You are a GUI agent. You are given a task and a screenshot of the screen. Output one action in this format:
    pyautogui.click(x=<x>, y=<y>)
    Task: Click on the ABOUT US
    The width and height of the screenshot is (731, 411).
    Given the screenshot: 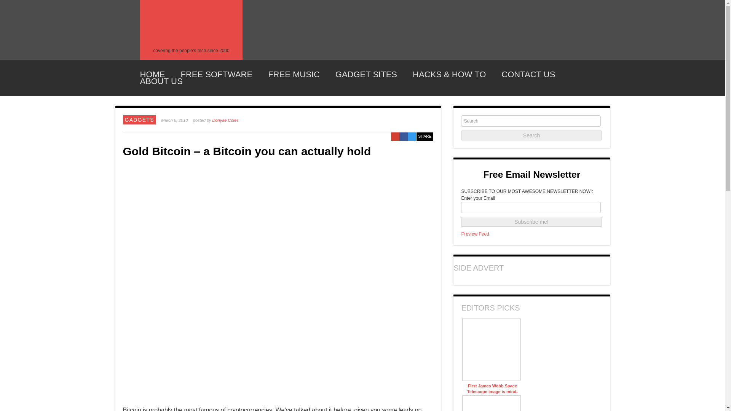 What is the action you would take?
    pyautogui.click(x=161, y=81)
    